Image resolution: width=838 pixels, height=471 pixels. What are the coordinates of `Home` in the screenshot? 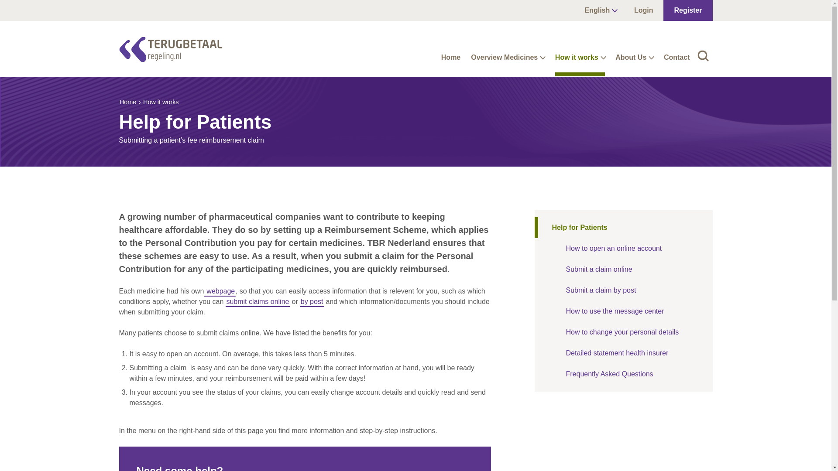 It's located at (449, 61).